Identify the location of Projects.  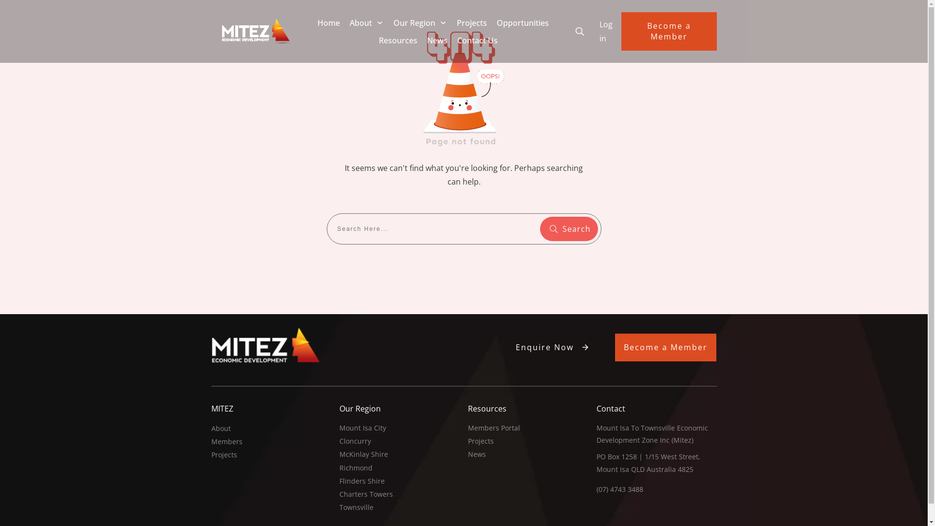
(224, 455).